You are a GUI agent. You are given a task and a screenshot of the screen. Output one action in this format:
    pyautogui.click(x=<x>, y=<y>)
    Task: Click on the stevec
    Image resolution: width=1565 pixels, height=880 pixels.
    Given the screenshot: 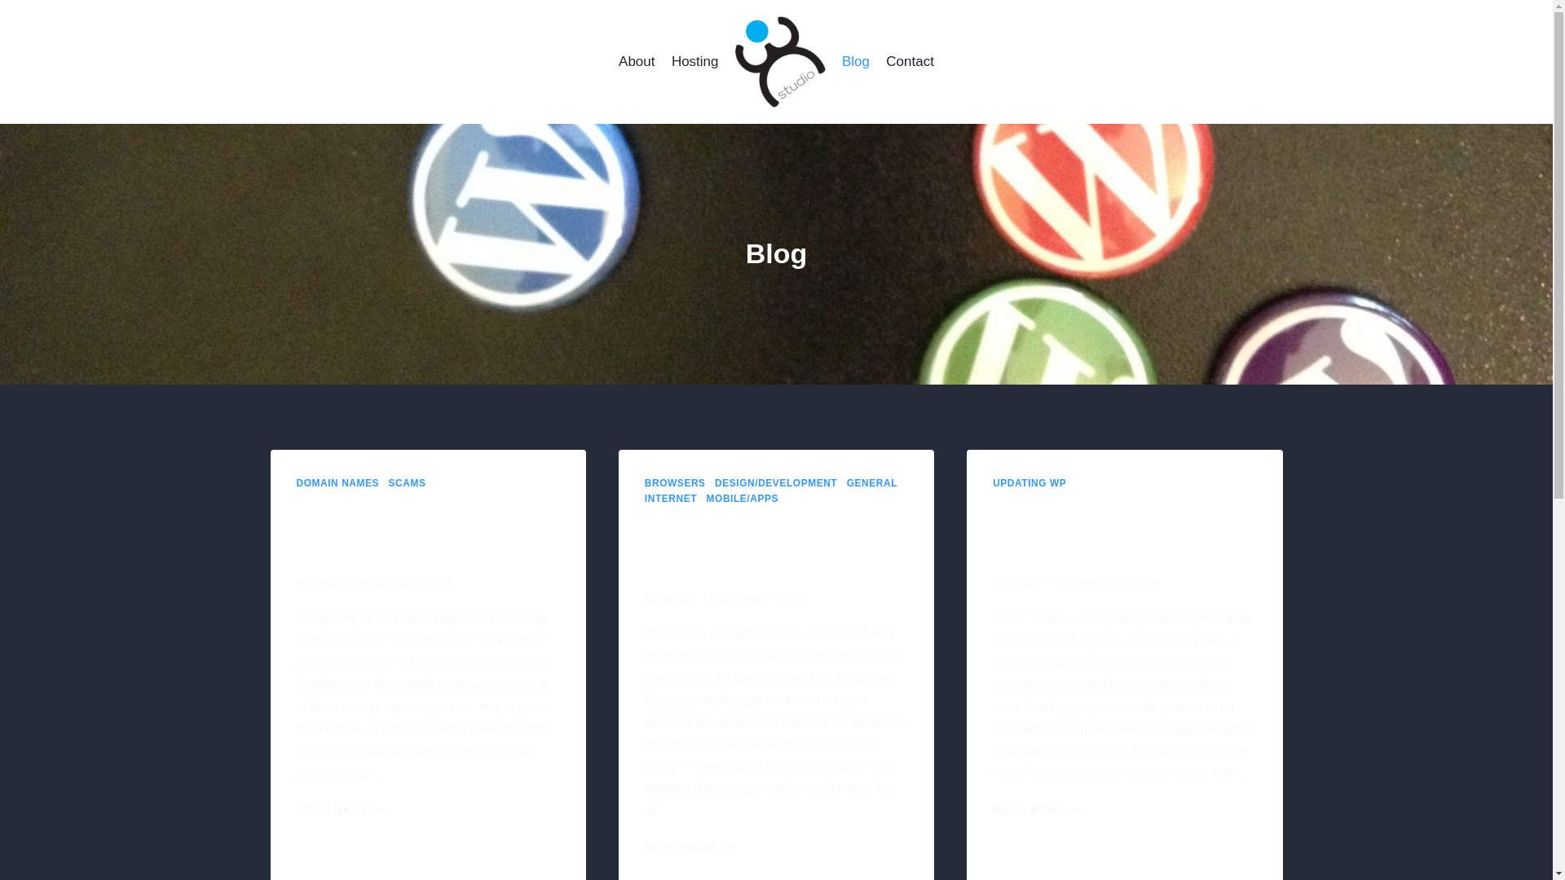 What is the action you would take?
    pyautogui.click(x=690, y=847)
    